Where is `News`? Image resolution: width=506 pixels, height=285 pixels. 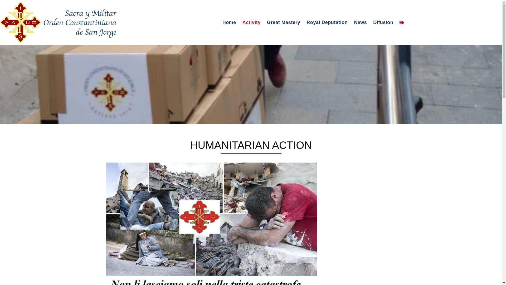
News is located at coordinates (360, 22).